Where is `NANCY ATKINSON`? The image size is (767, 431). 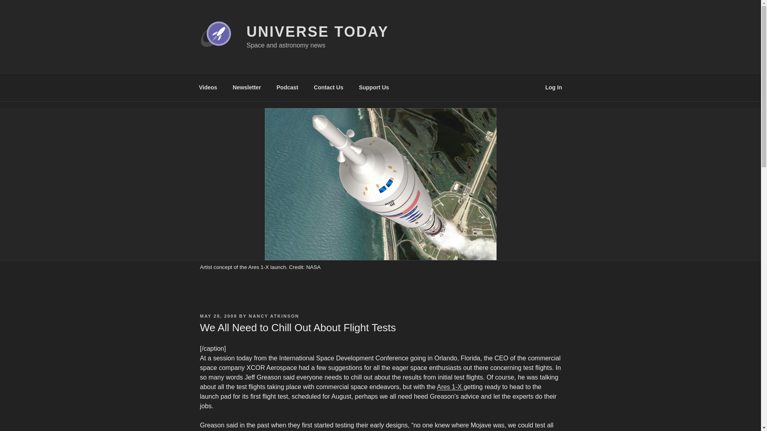 NANCY ATKINSON is located at coordinates (274, 316).